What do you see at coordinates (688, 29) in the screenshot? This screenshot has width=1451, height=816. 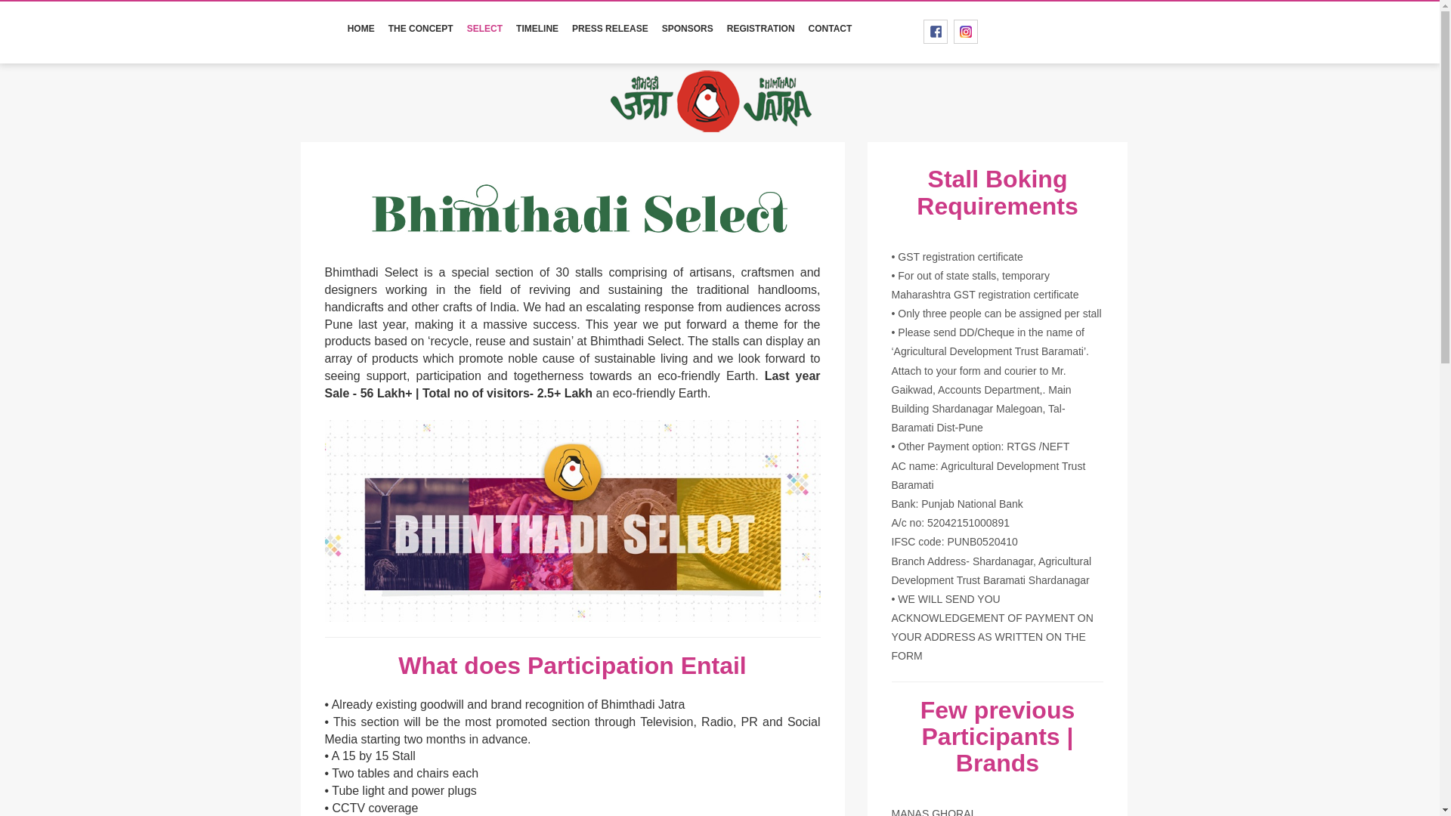 I see `SPONSORS` at bounding box center [688, 29].